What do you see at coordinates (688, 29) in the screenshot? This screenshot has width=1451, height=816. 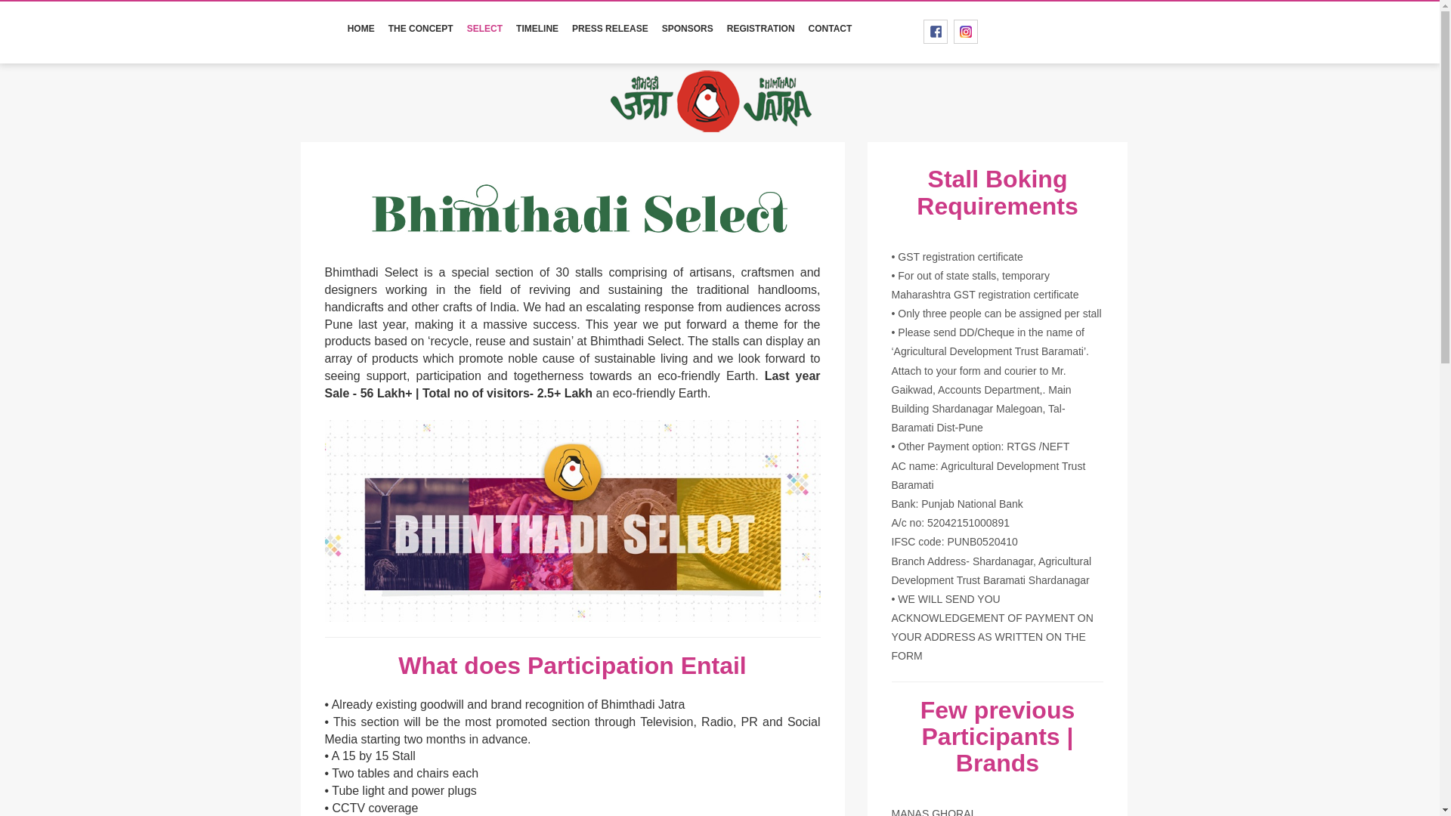 I see `SPONSORS` at bounding box center [688, 29].